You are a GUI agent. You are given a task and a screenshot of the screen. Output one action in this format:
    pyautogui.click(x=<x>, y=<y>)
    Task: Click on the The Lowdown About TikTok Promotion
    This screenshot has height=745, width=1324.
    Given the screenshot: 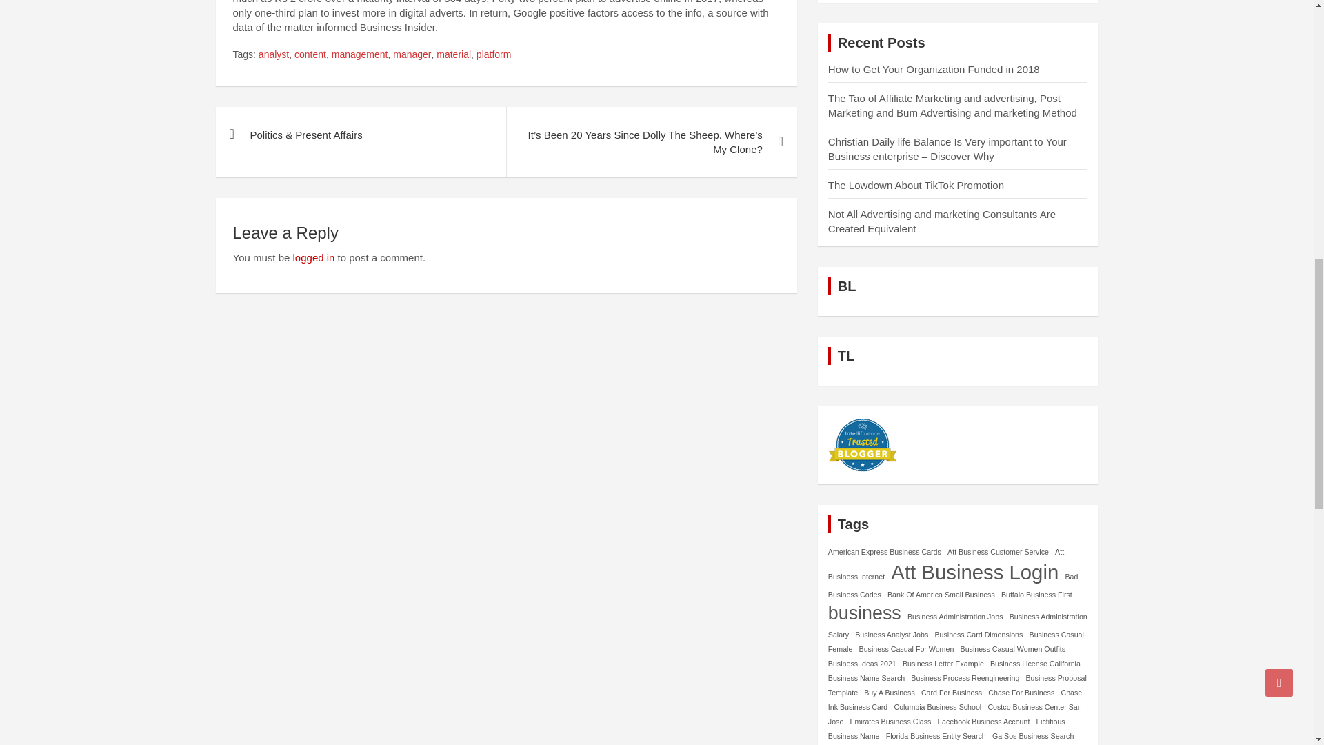 What is the action you would take?
    pyautogui.click(x=916, y=185)
    